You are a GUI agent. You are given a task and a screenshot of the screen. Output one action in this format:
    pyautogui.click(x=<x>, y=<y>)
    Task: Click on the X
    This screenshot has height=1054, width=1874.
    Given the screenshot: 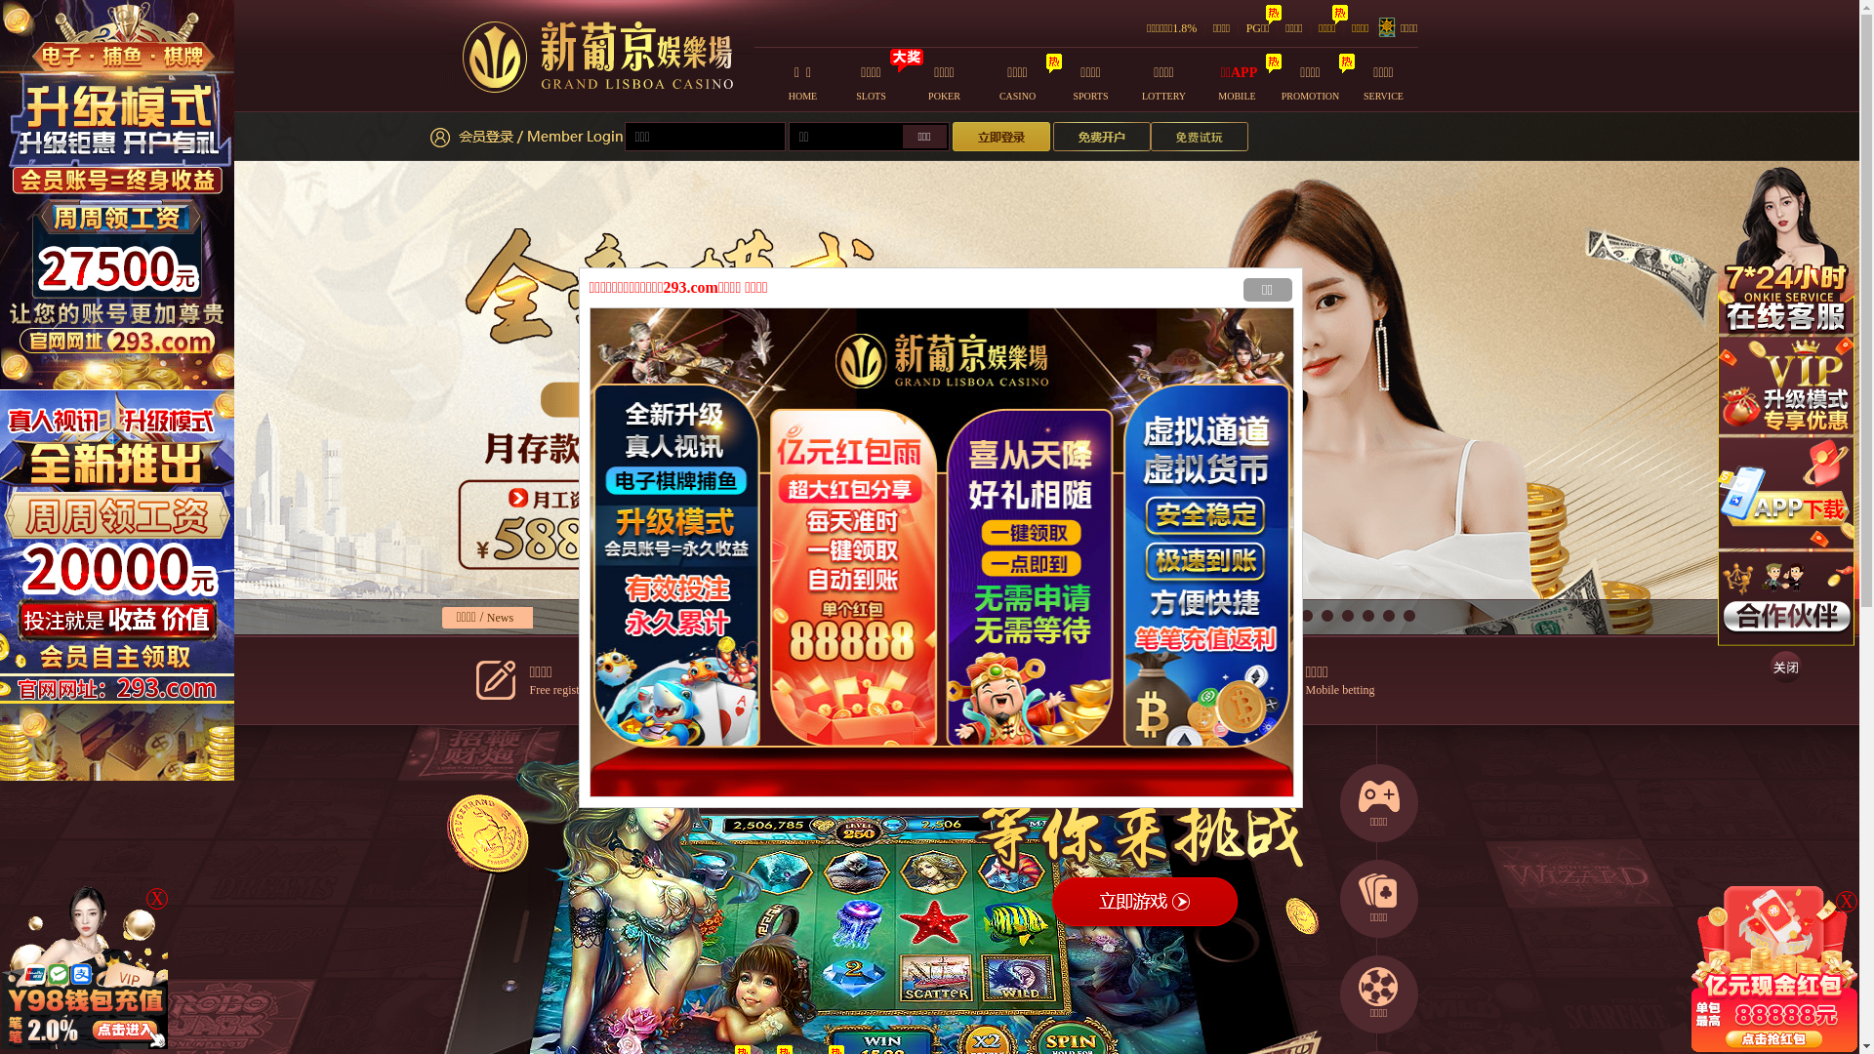 What is the action you would take?
    pyautogui.click(x=1847, y=902)
    